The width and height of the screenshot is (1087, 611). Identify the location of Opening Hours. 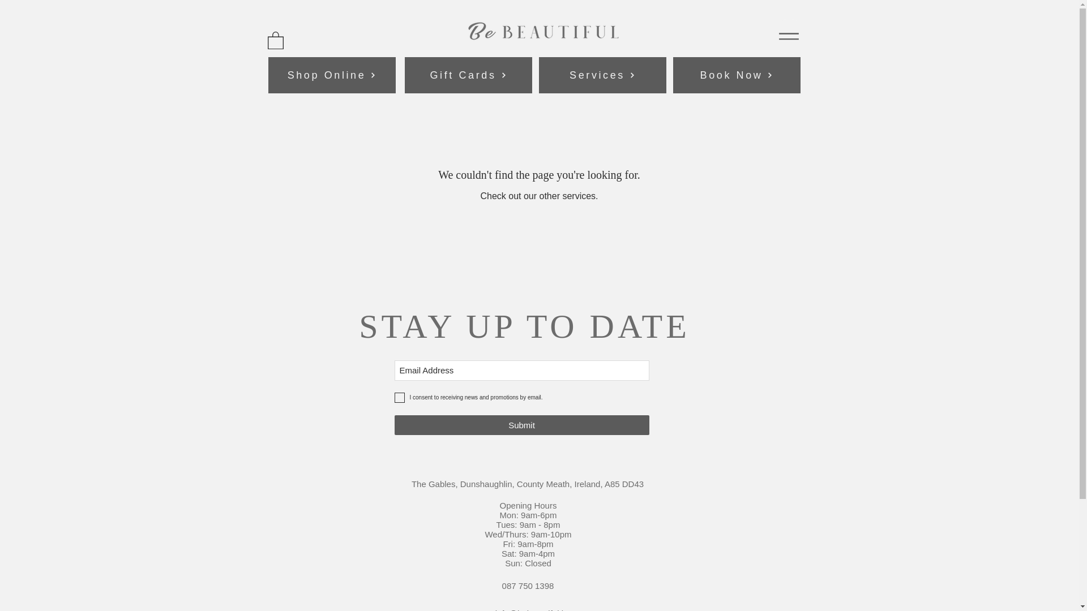
(528, 505).